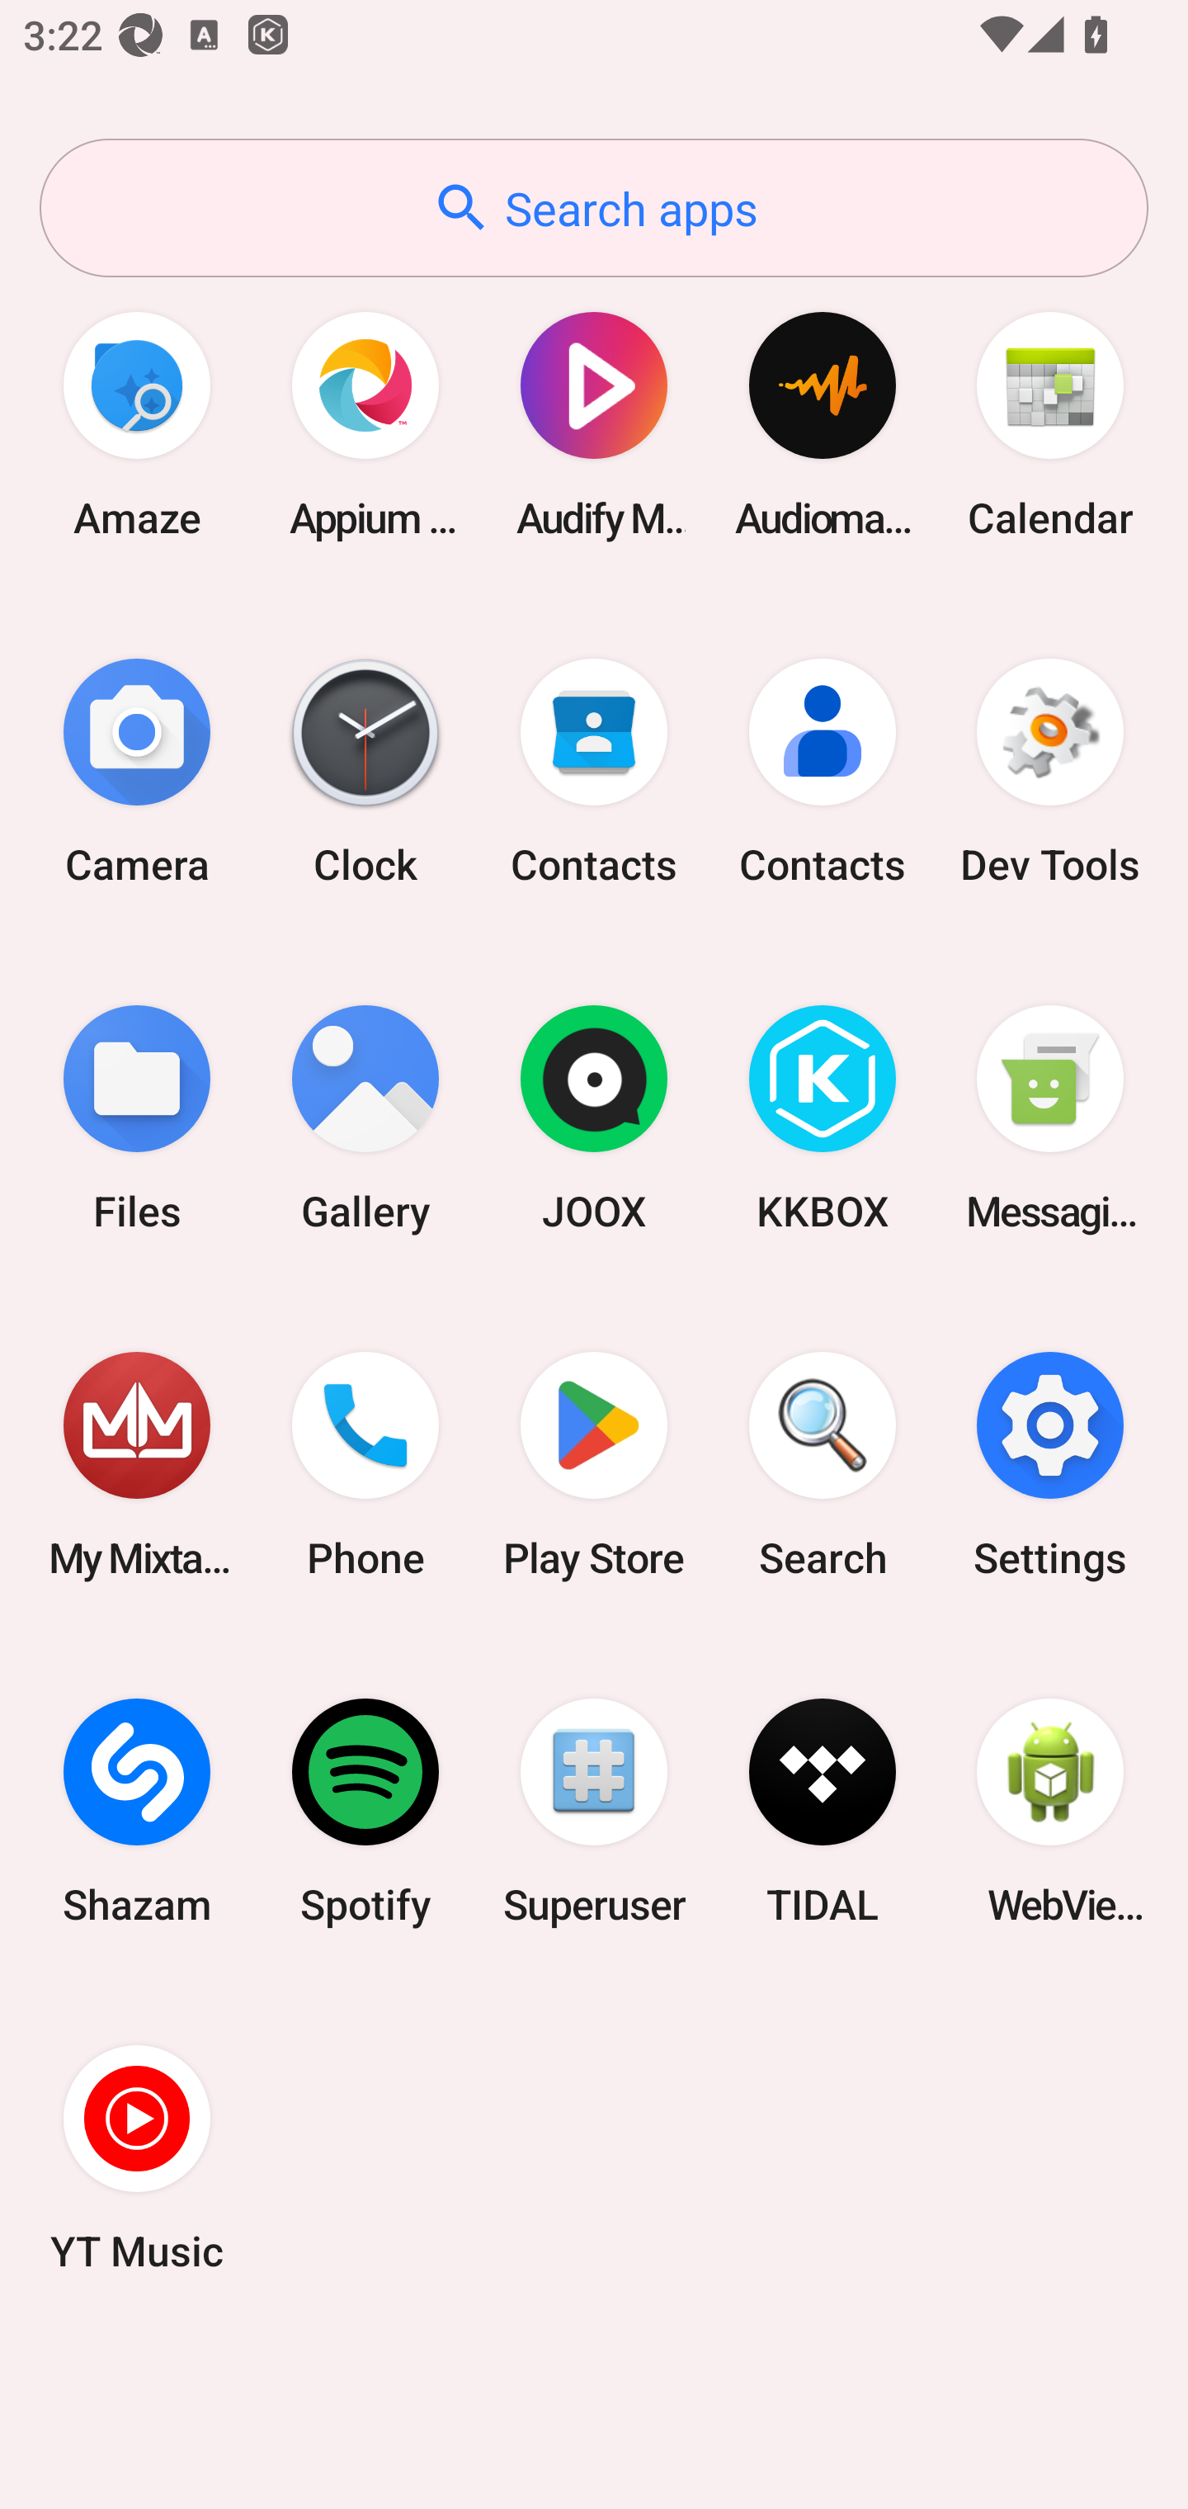  I want to click on   Search apps, so click(594, 208).